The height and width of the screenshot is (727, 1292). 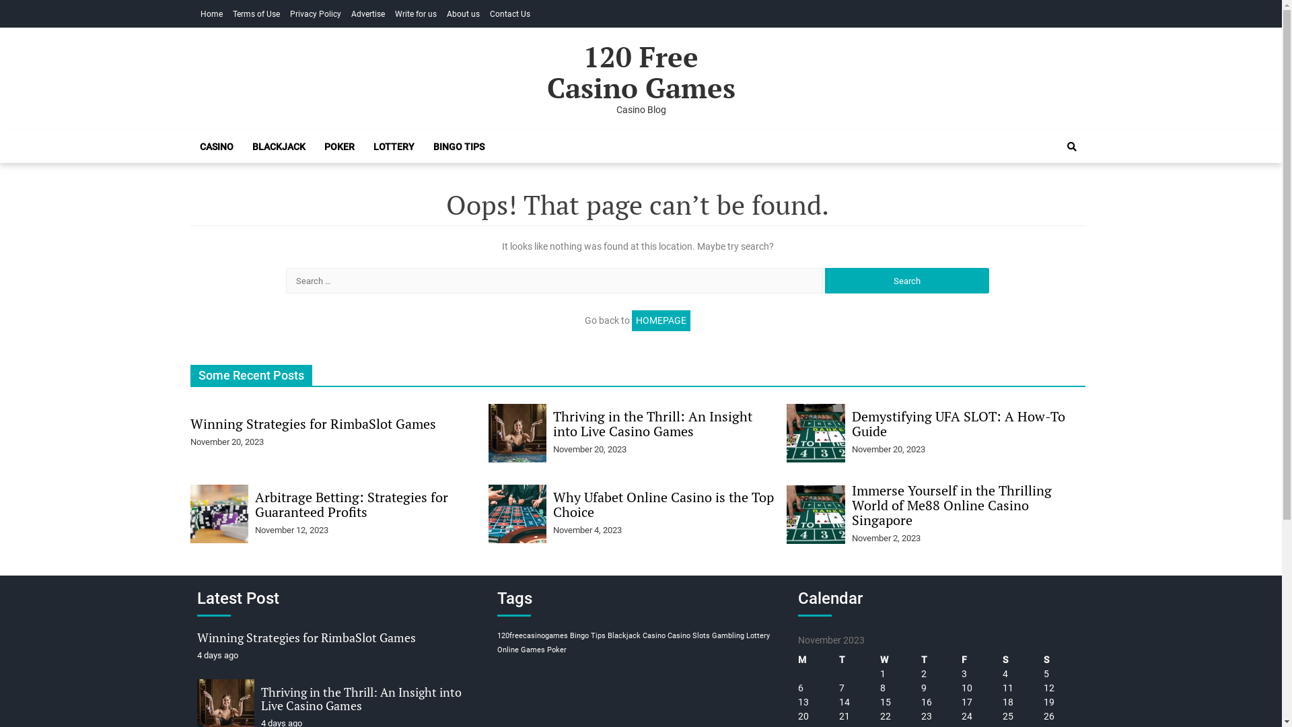 I want to click on Privacy Policy, so click(x=315, y=14).